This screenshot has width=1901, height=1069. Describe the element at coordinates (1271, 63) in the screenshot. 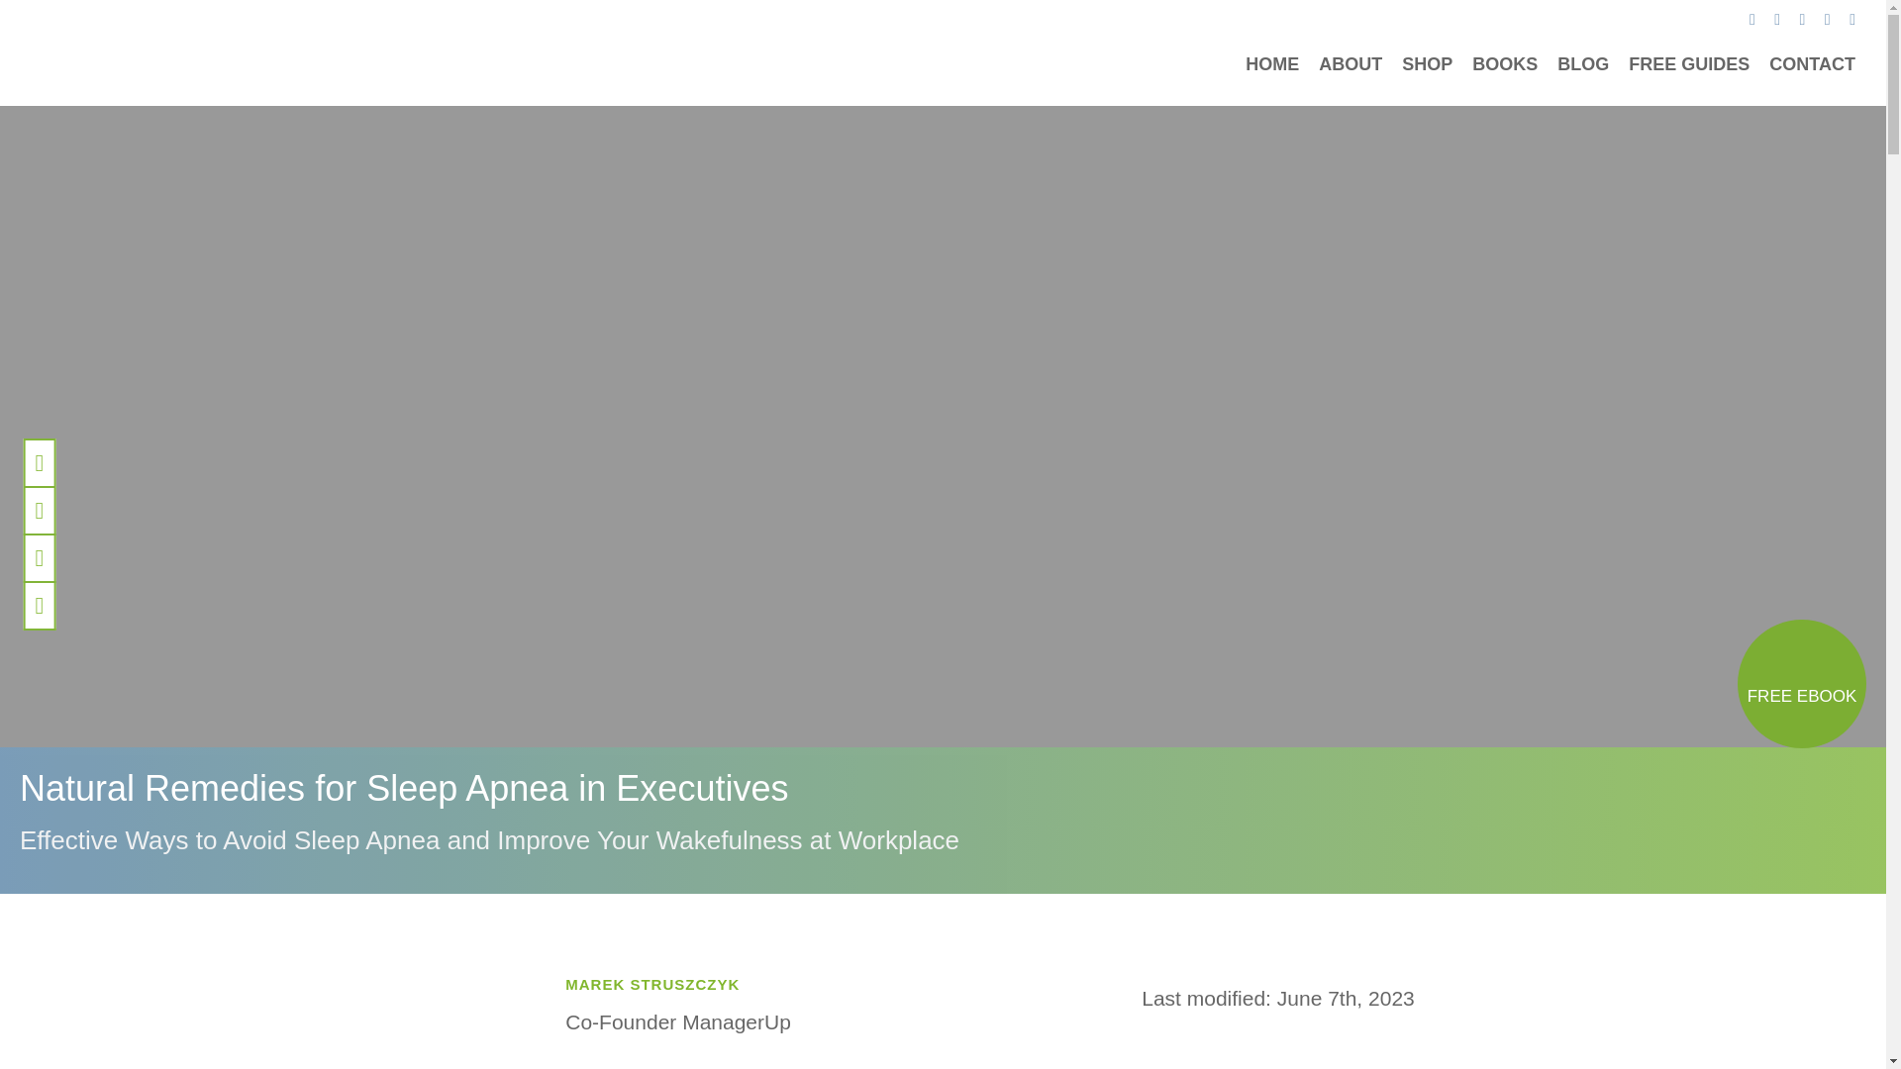

I see `HOME` at that location.